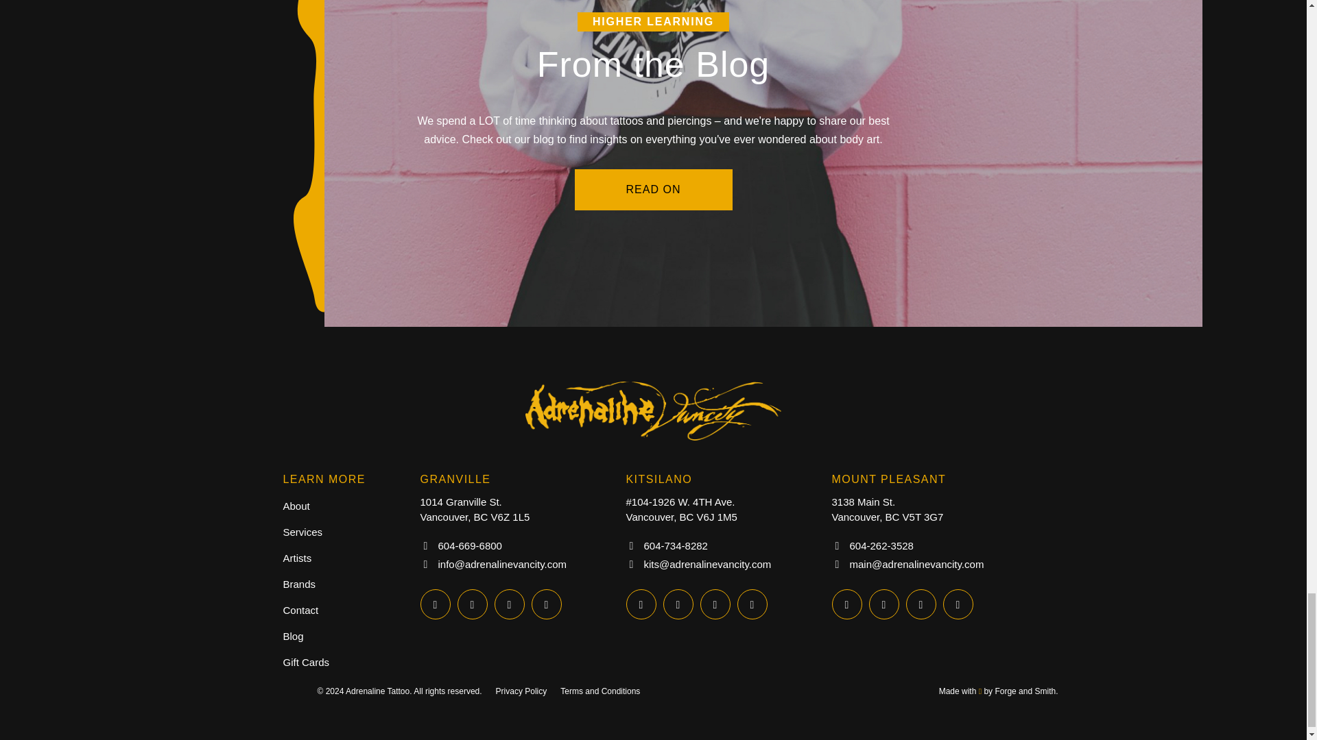 This screenshot has width=1317, height=740. I want to click on READ ON, so click(653, 189).